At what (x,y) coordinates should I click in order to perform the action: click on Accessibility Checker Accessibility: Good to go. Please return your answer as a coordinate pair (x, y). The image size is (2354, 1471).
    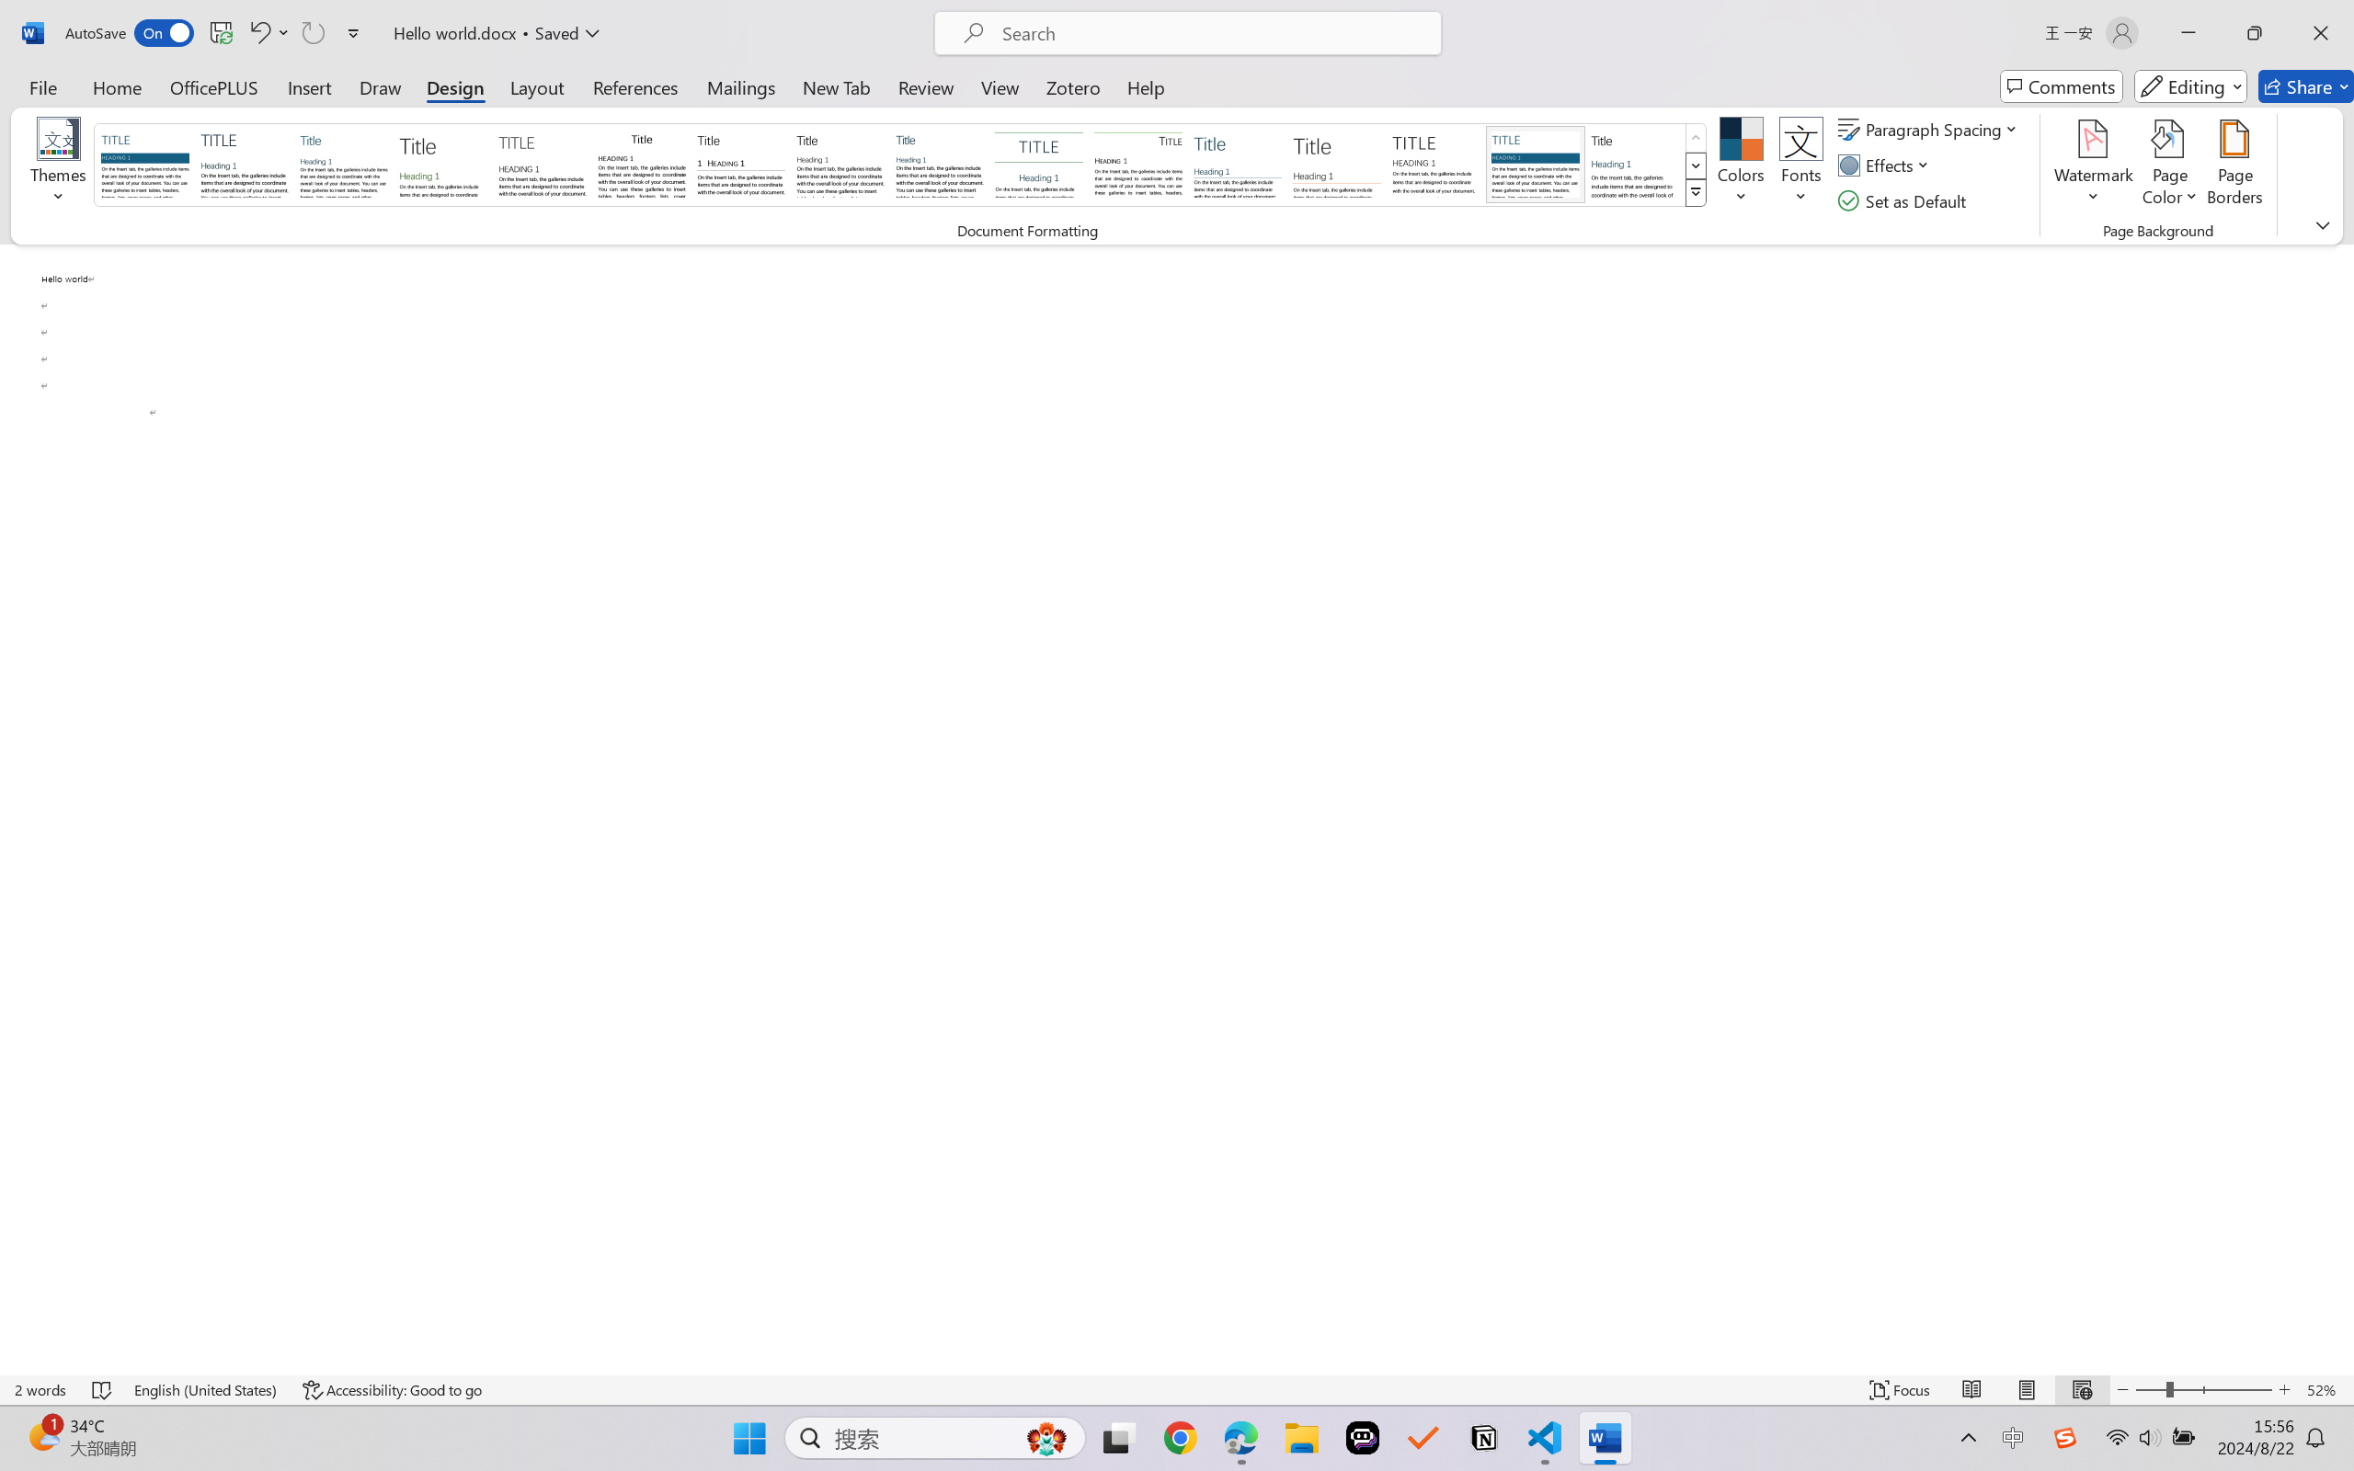
    Looking at the image, I should click on (392, 1390).